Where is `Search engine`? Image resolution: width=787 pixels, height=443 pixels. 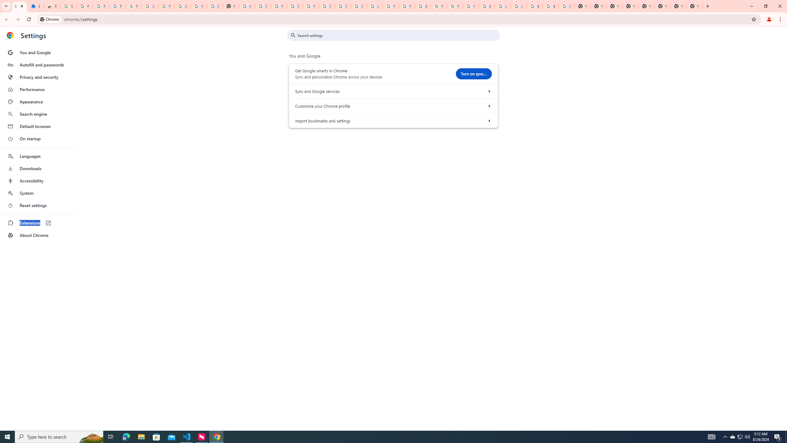
Search engine is located at coordinates (38, 114).